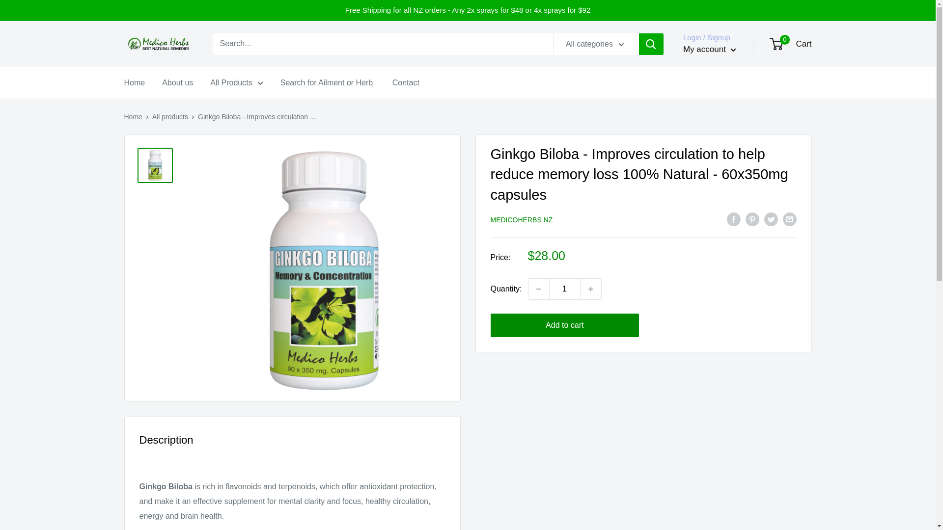 This screenshot has height=530, width=943. What do you see at coordinates (709, 49) in the screenshot?
I see `MedicoHerbs NZ` at bounding box center [709, 49].